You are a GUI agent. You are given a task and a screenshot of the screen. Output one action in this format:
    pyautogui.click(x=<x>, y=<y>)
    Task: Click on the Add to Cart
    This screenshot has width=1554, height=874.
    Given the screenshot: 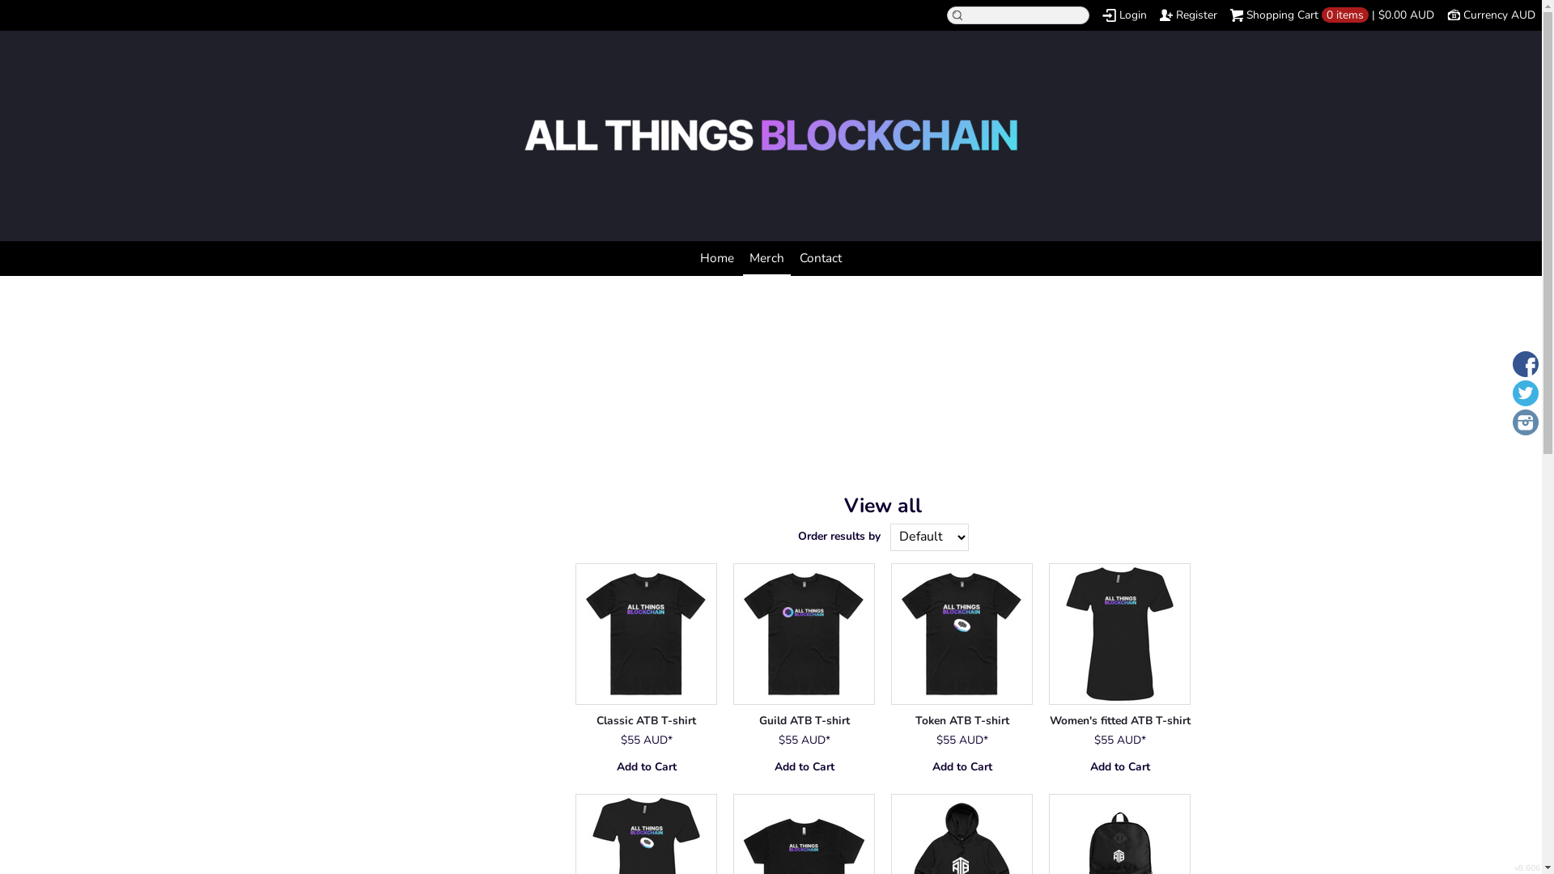 What is the action you would take?
    pyautogui.click(x=962, y=767)
    